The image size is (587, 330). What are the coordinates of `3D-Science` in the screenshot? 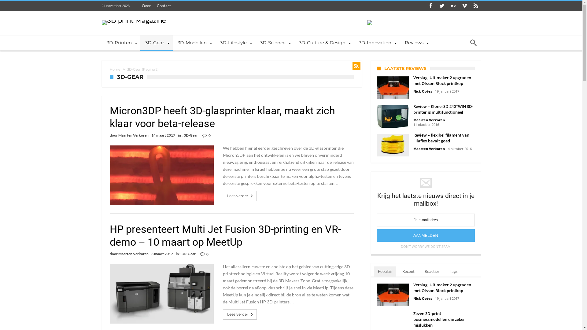 It's located at (275, 43).